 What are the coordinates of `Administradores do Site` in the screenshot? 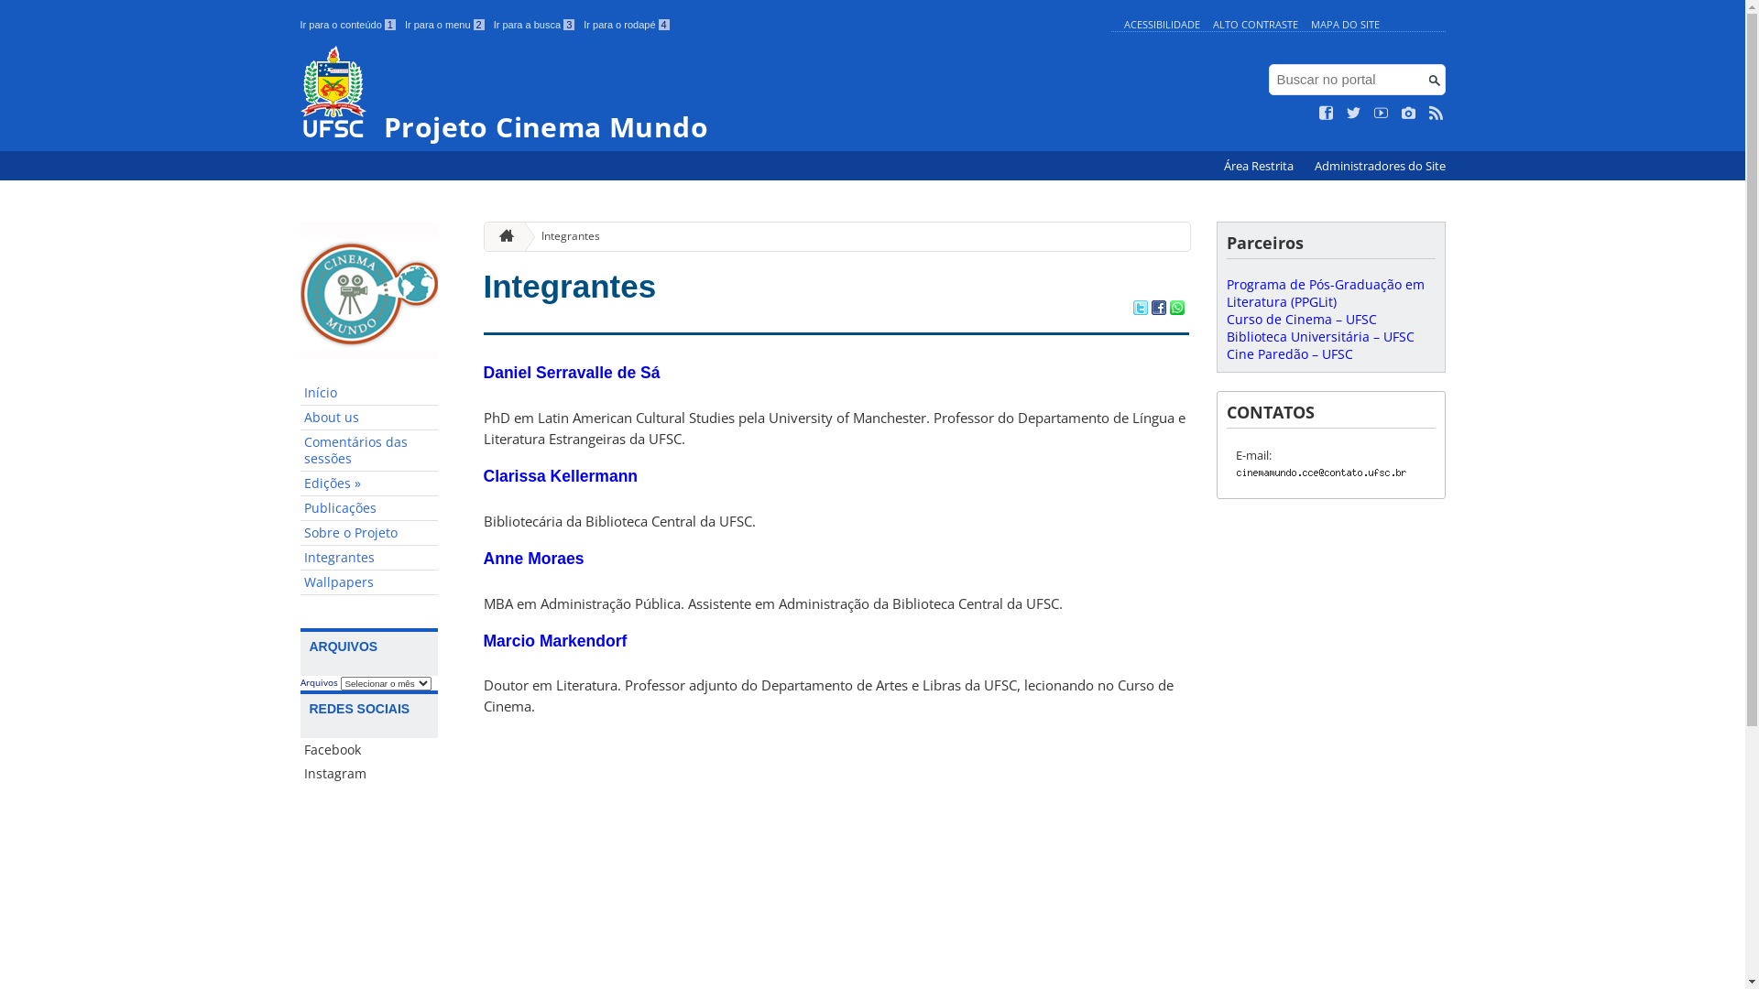 It's located at (1380, 167).